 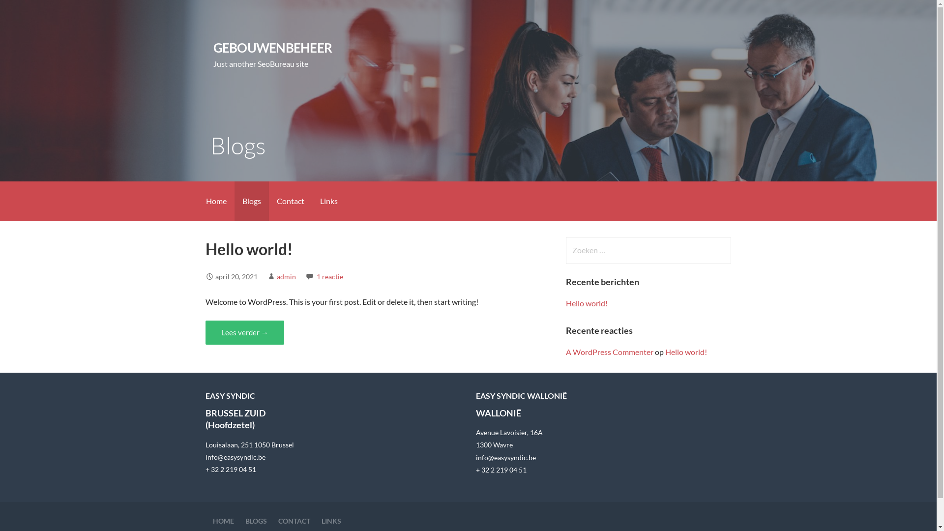 What do you see at coordinates (272, 48) in the screenshot?
I see `GEBOUWENBEHEER` at bounding box center [272, 48].